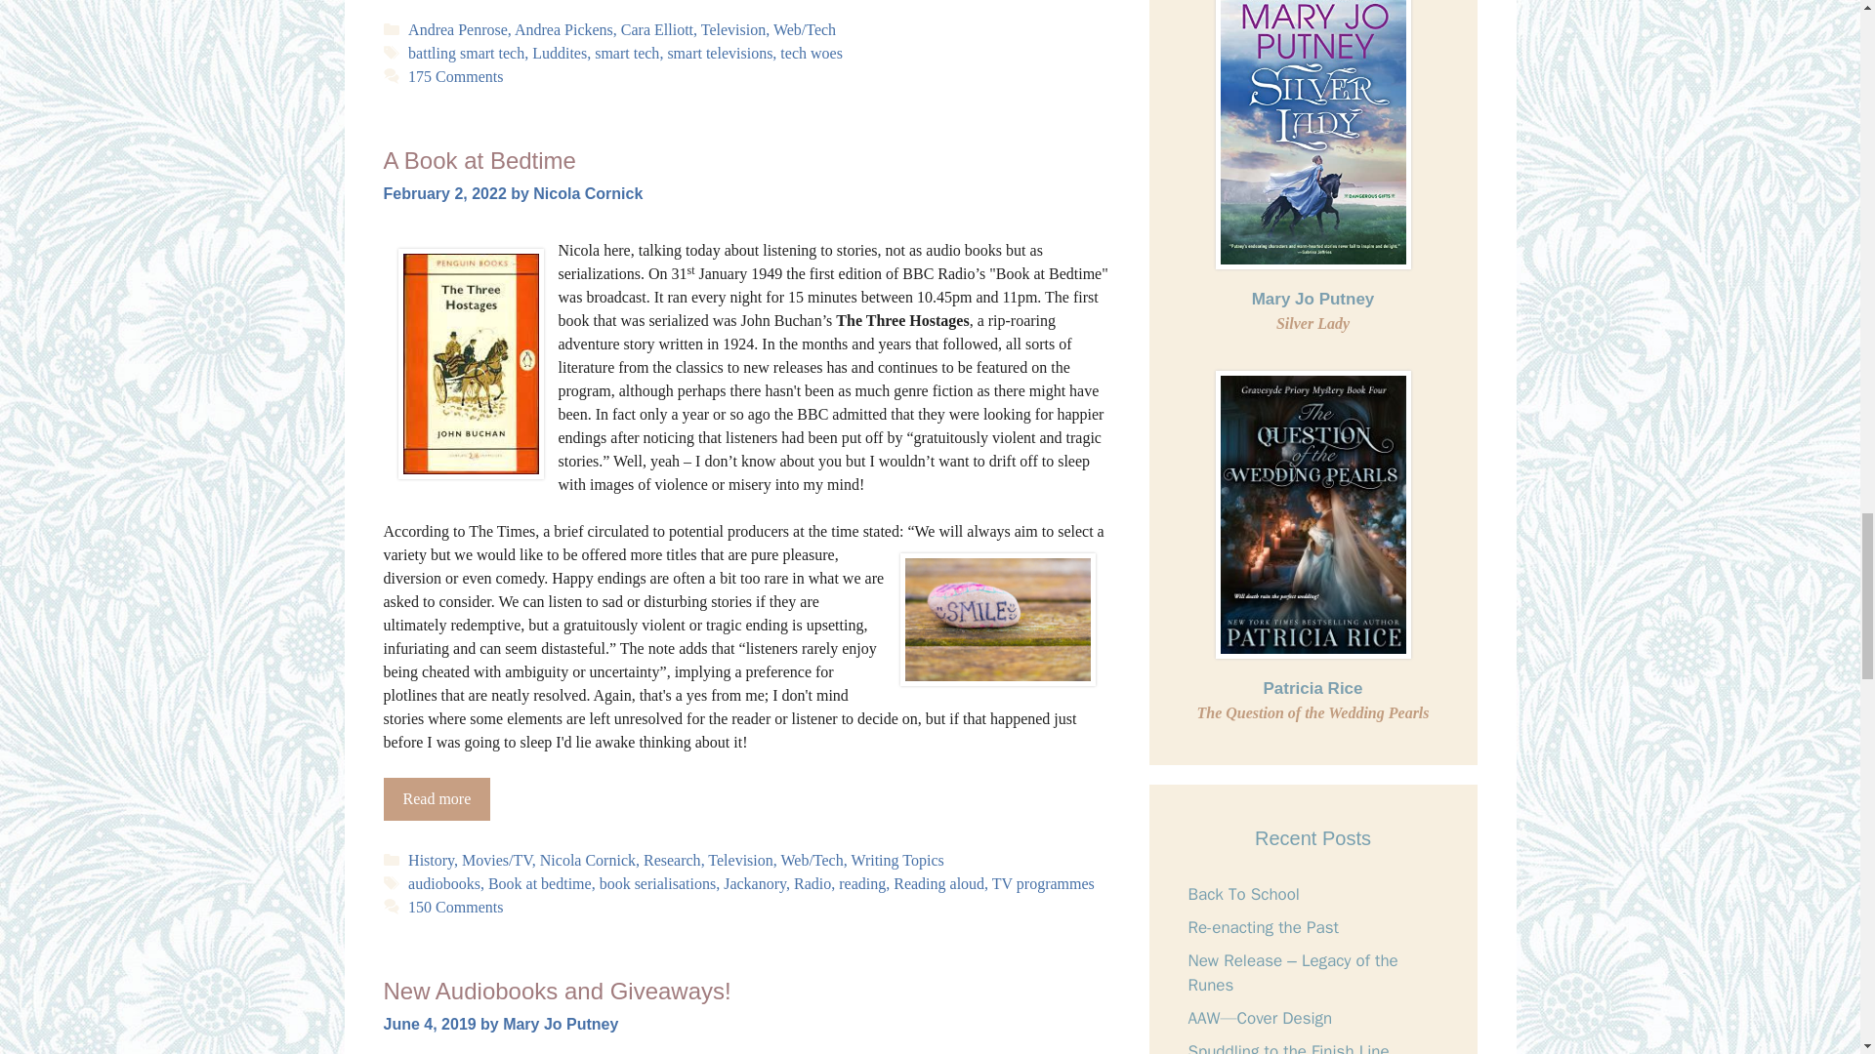 This screenshot has width=1875, height=1054. I want to click on View all posts by Nicola Cornick, so click(588, 193).